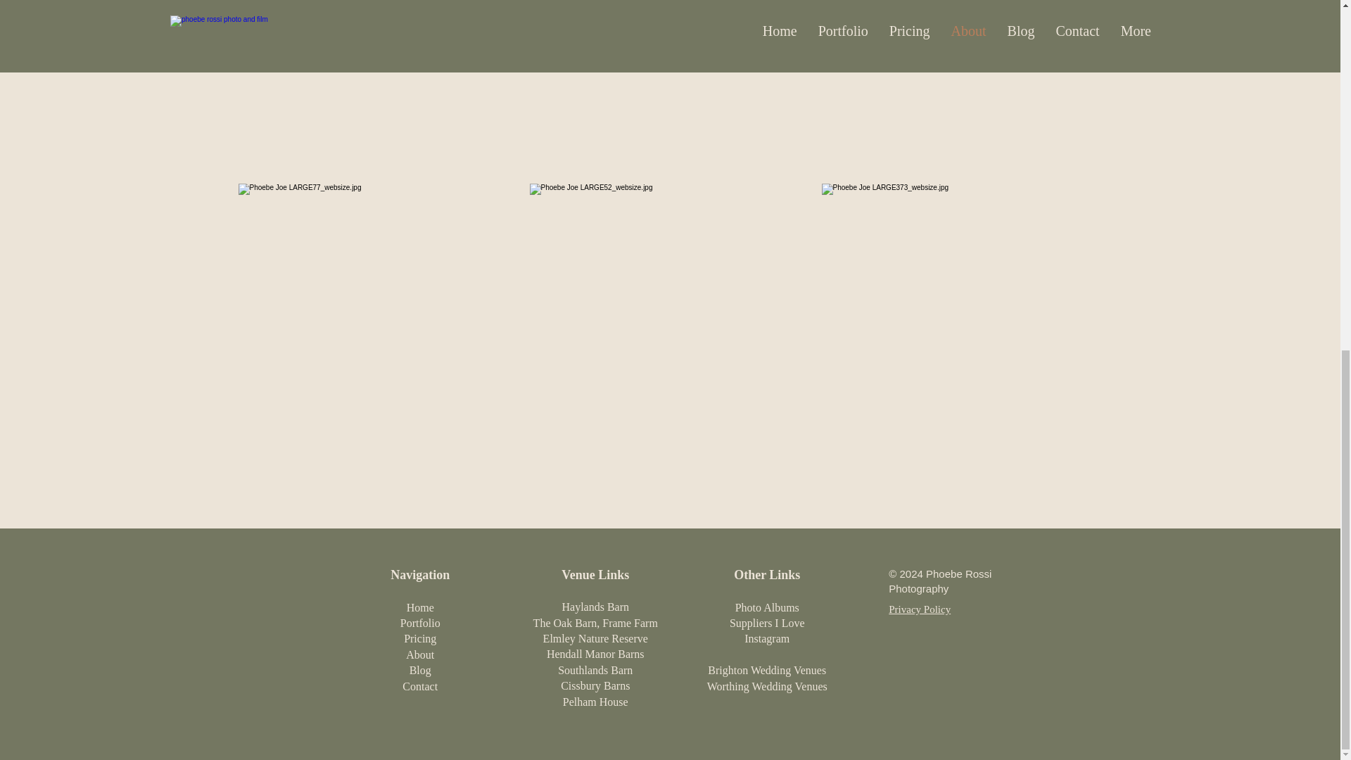 This screenshot has width=1351, height=760. What do you see at coordinates (767, 607) in the screenshot?
I see `Photo Albums` at bounding box center [767, 607].